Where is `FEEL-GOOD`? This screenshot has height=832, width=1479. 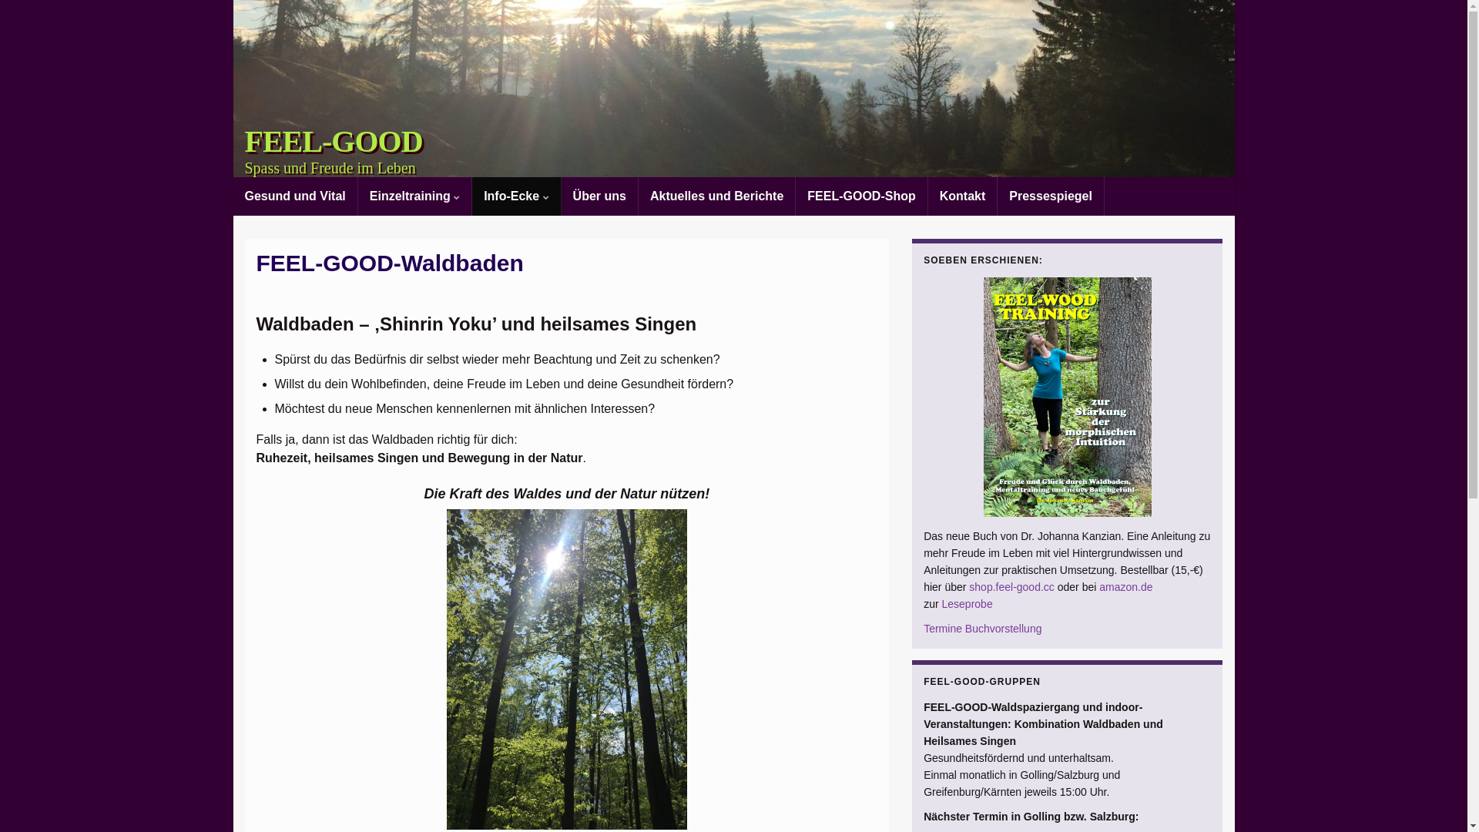
FEEL-GOOD is located at coordinates (334, 142).